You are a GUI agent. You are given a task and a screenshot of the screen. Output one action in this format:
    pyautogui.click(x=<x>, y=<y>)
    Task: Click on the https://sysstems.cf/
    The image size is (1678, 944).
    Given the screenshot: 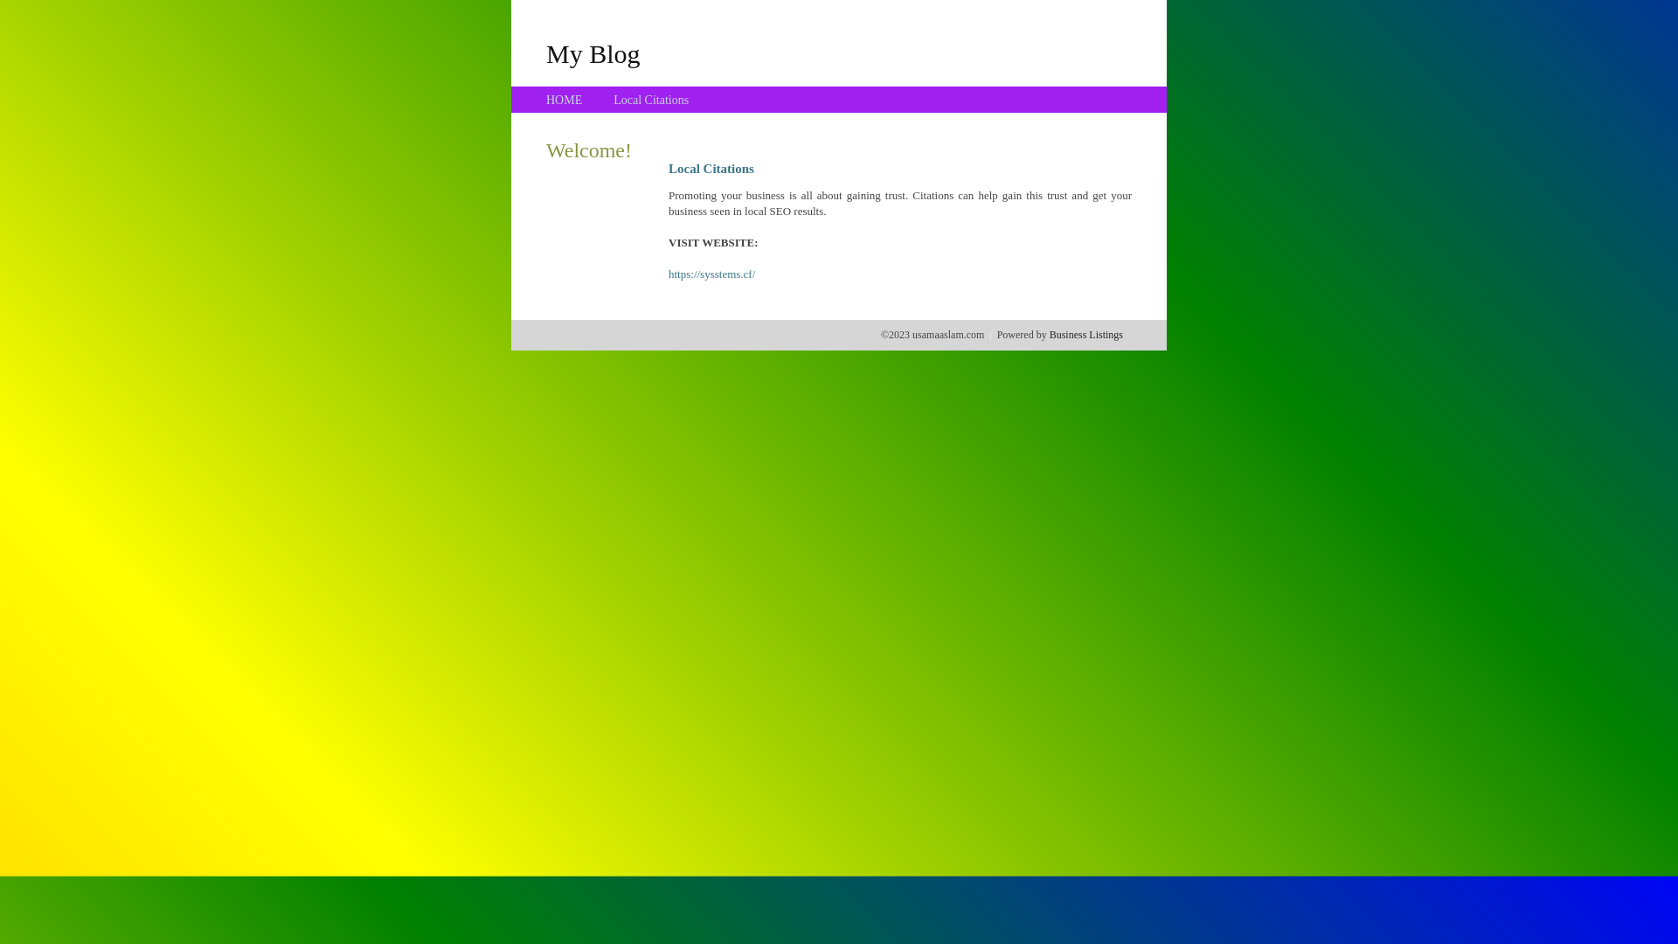 What is the action you would take?
    pyautogui.click(x=711, y=274)
    